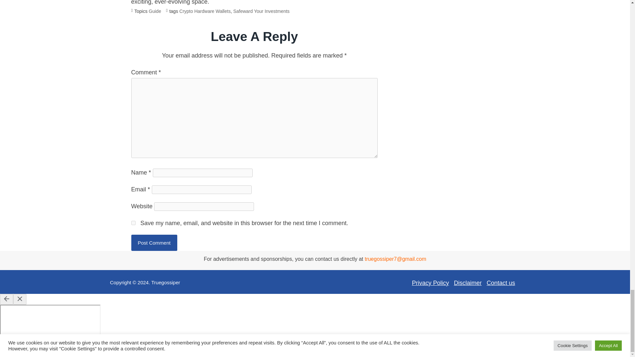 The image size is (635, 357). I want to click on Privacy Policy, so click(430, 283).